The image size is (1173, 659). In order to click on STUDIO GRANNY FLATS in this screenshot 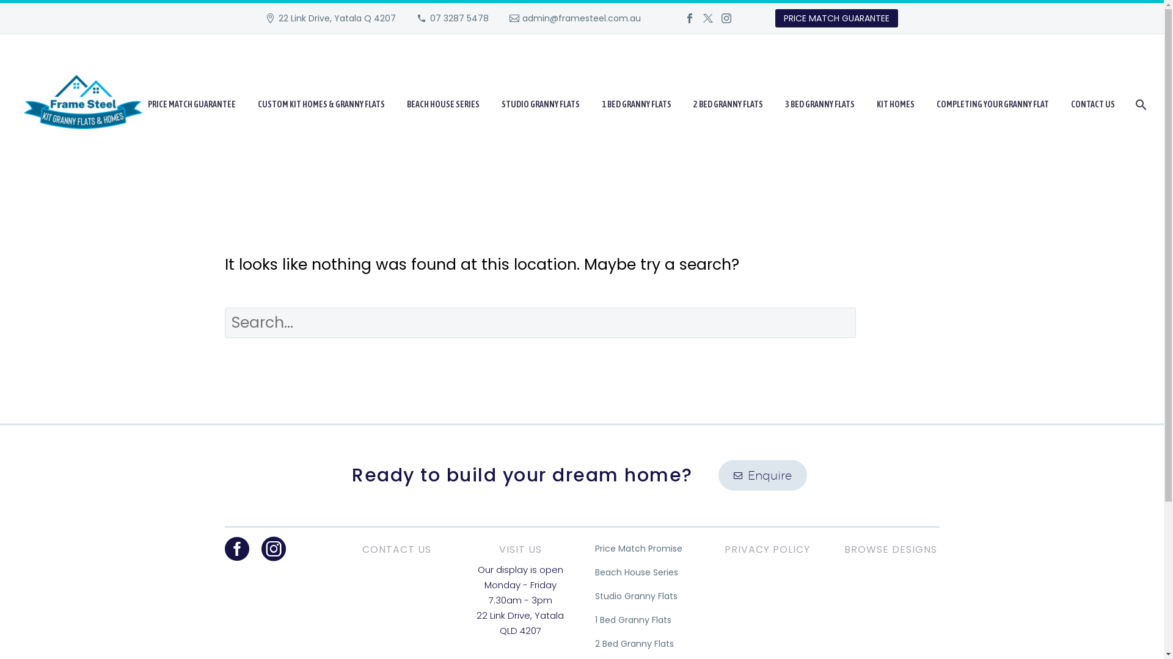, I will do `click(541, 104)`.